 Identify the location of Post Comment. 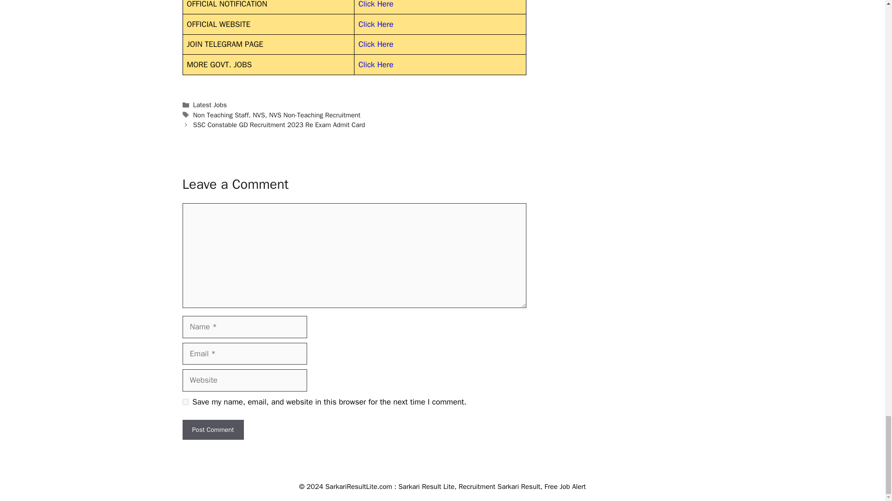
(213, 430).